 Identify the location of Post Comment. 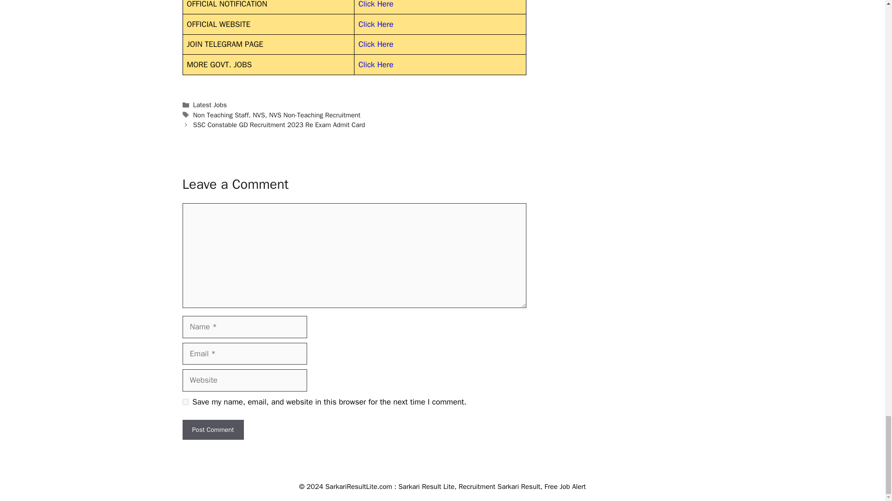
(213, 430).